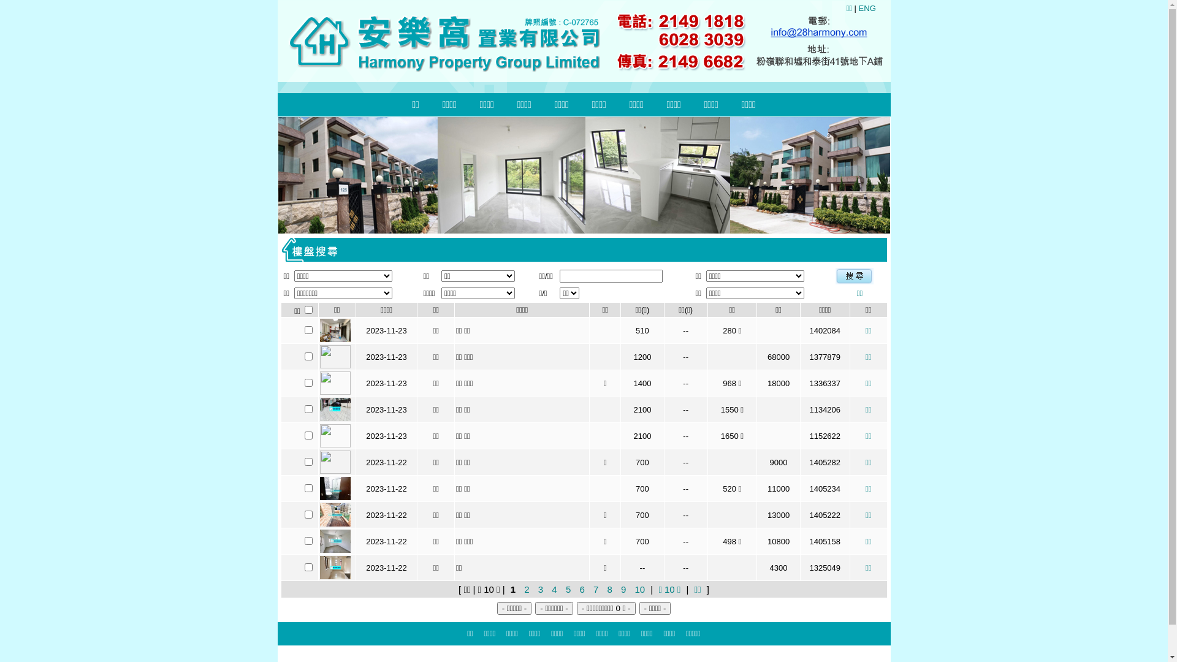 Image resolution: width=1177 pixels, height=662 pixels. I want to click on B9529391, so click(309, 409).